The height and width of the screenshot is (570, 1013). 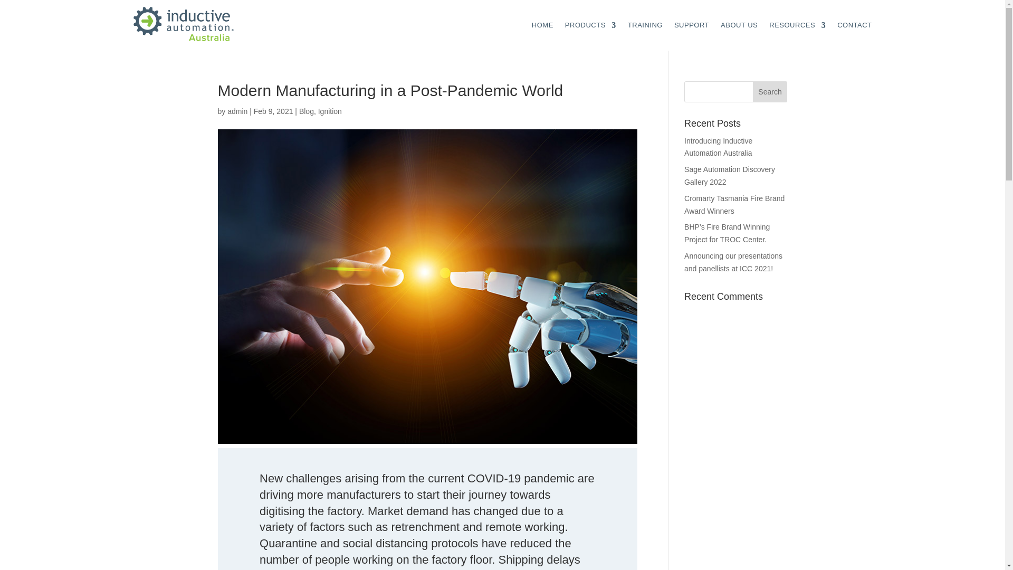 I want to click on ABOUT US, so click(x=739, y=25).